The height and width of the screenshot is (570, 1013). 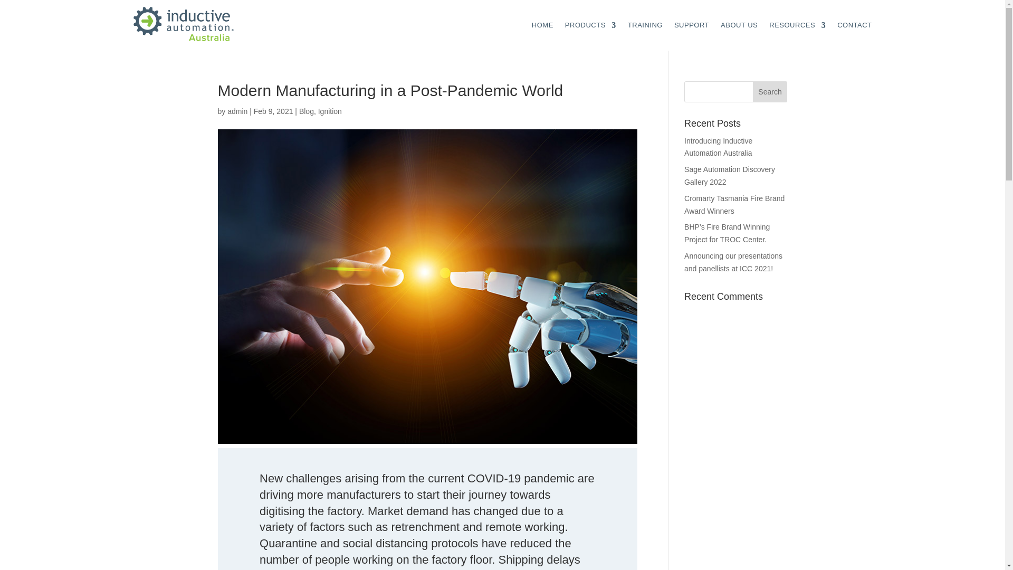 I want to click on ABOUT US, so click(x=739, y=25).